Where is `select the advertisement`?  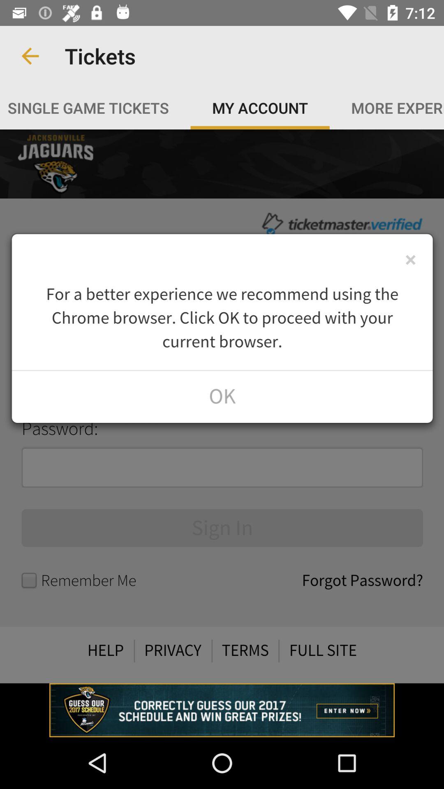
select the advertisement is located at coordinates (222, 710).